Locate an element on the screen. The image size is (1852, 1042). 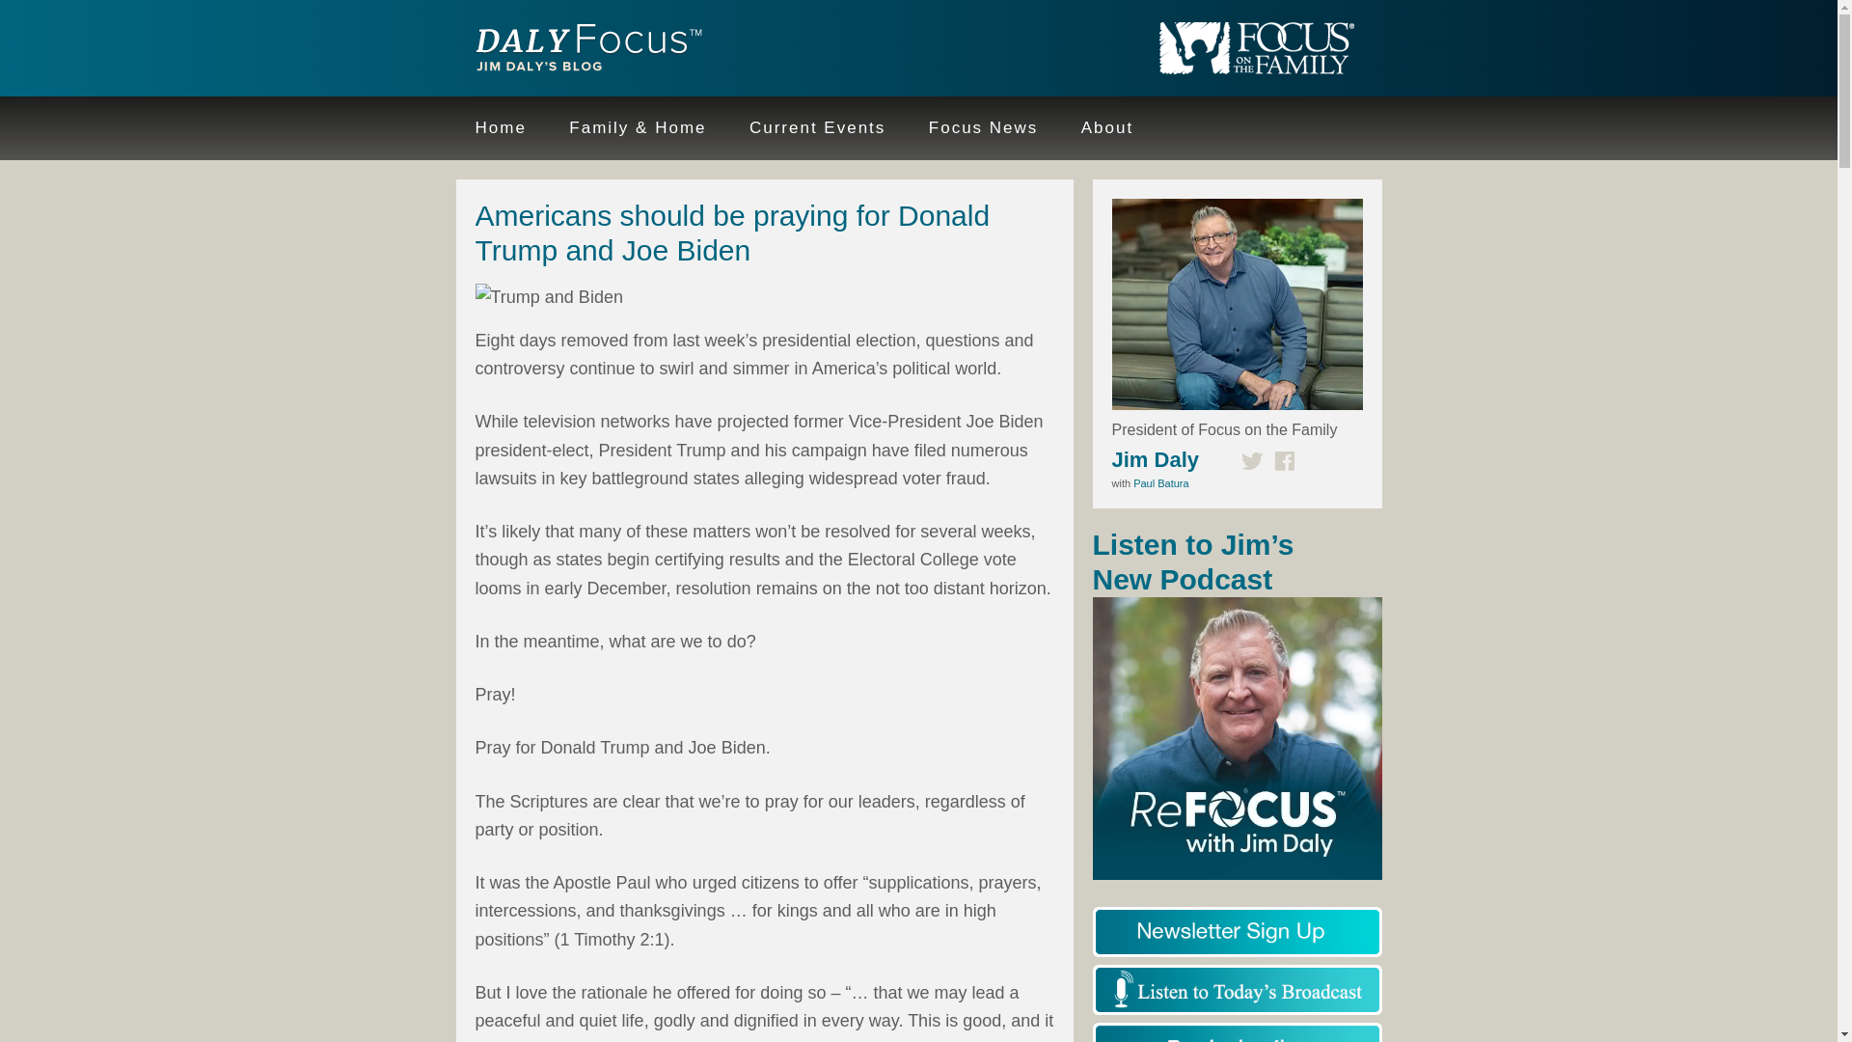
About is located at coordinates (1106, 128).